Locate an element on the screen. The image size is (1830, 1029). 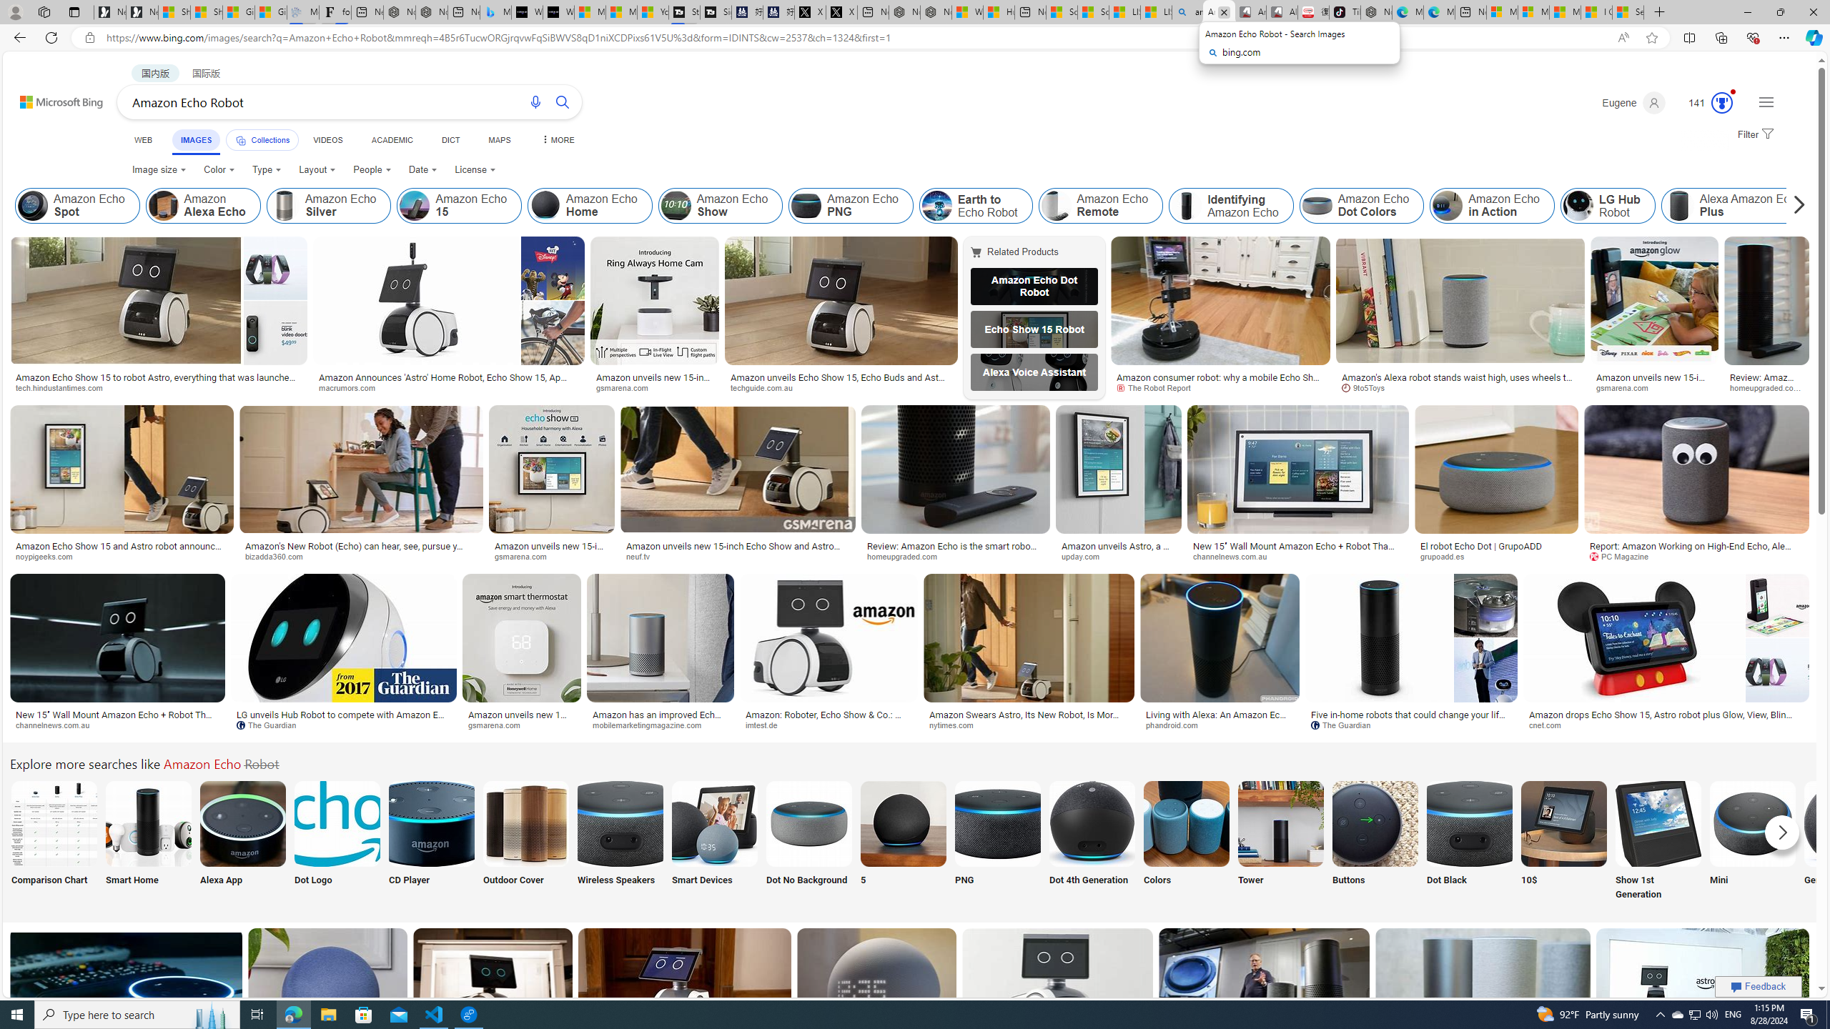
Amazon Echo Show 1st Generation is located at coordinates (1658, 823).